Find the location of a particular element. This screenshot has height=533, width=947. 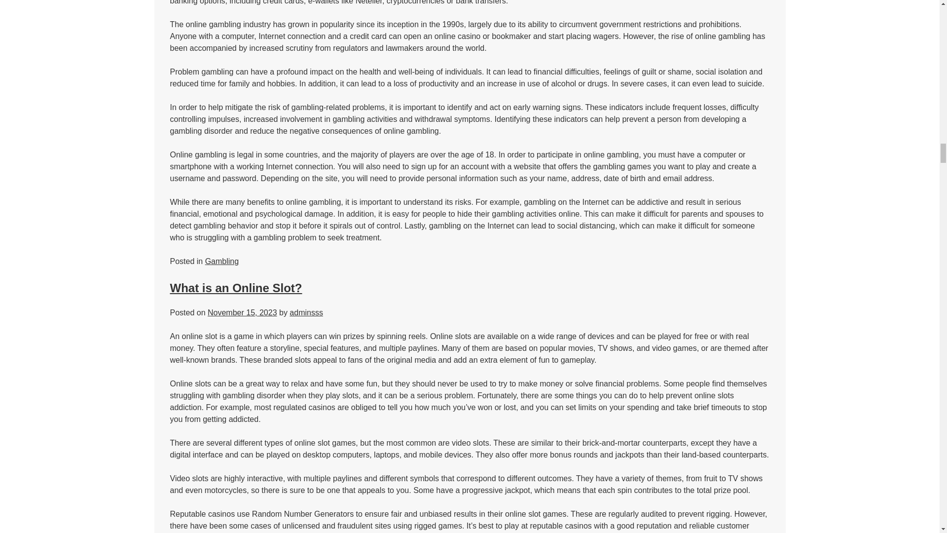

Gambling is located at coordinates (222, 261).